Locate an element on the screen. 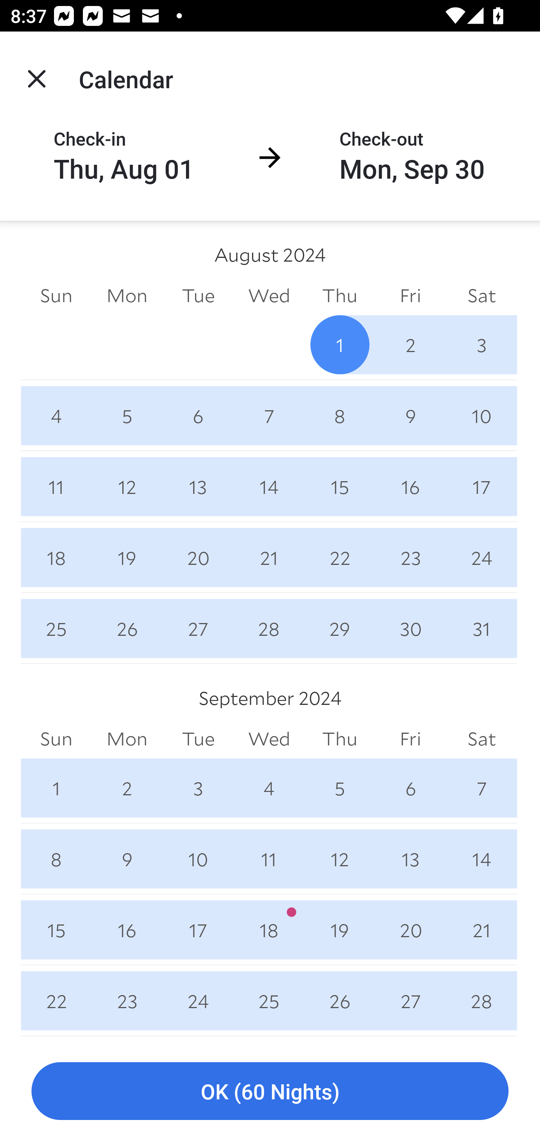 The image size is (540, 1141). 16 16 August 2024 is located at coordinates (410, 486).